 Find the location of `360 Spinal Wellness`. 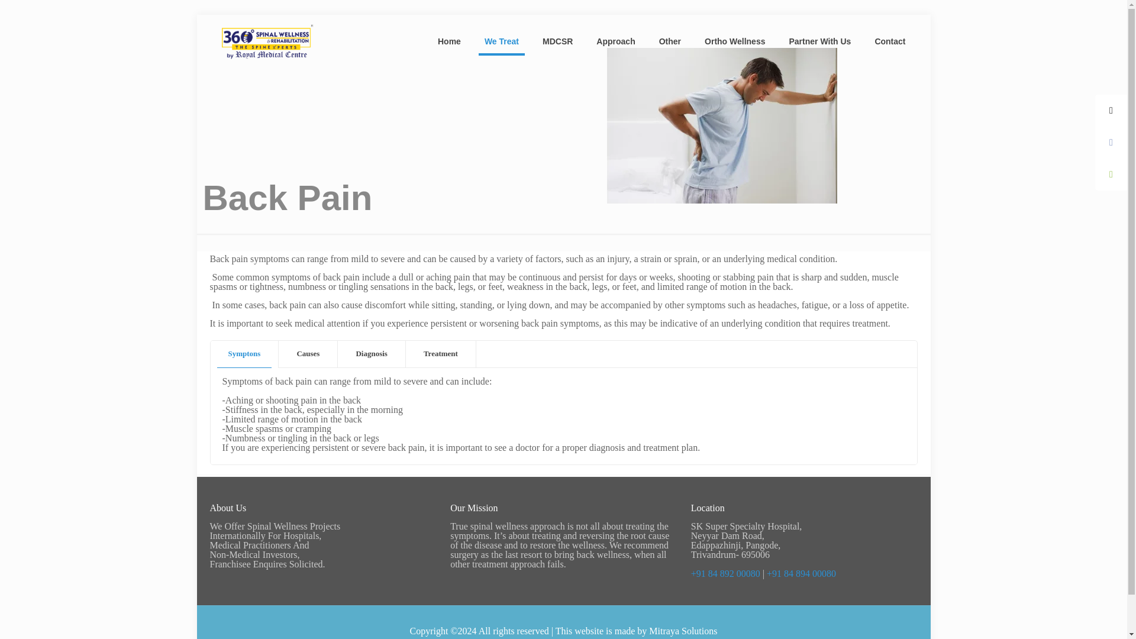

360 Spinal Wellness is located at coordinates (267, 41).